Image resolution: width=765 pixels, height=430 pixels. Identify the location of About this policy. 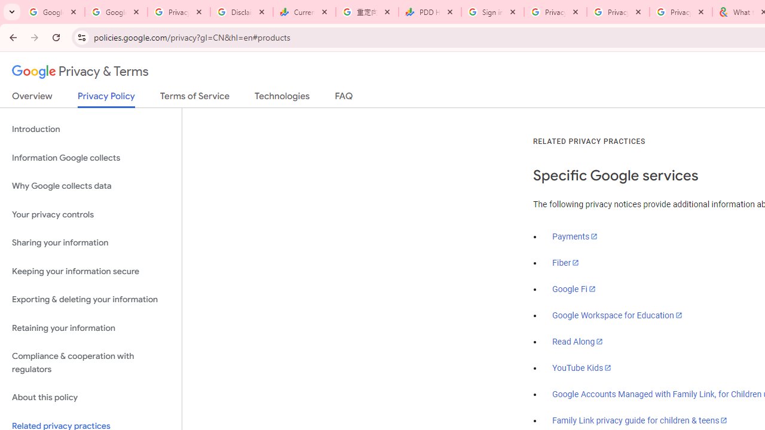
(91, 398).